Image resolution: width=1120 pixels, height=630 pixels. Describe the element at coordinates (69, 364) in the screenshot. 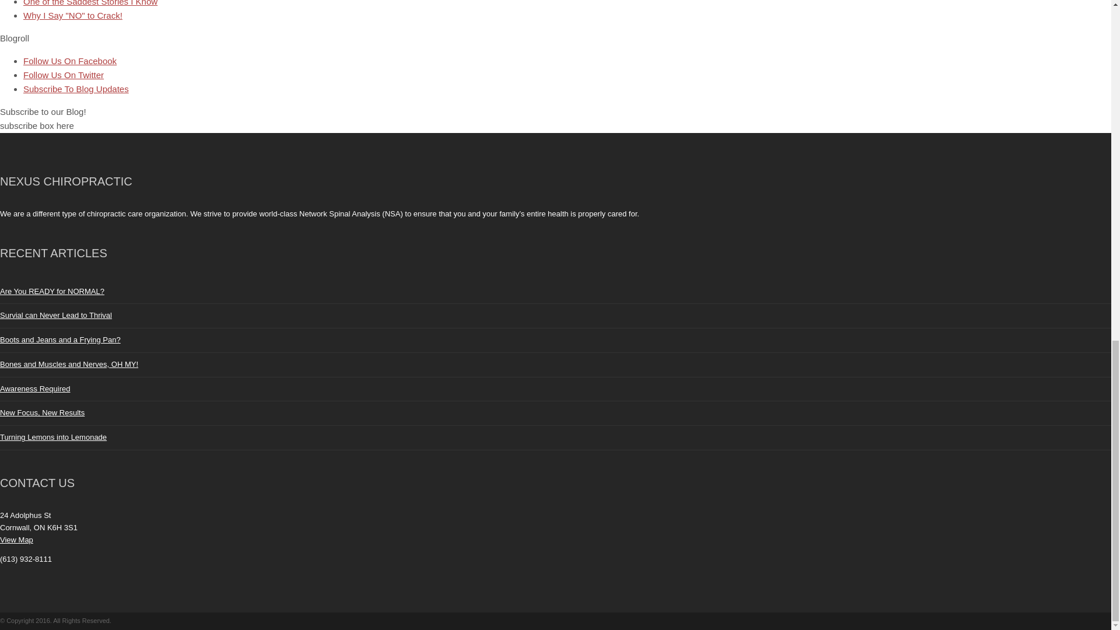

I see `Bones and Muscles and Nerves, OH MY!` at that location.